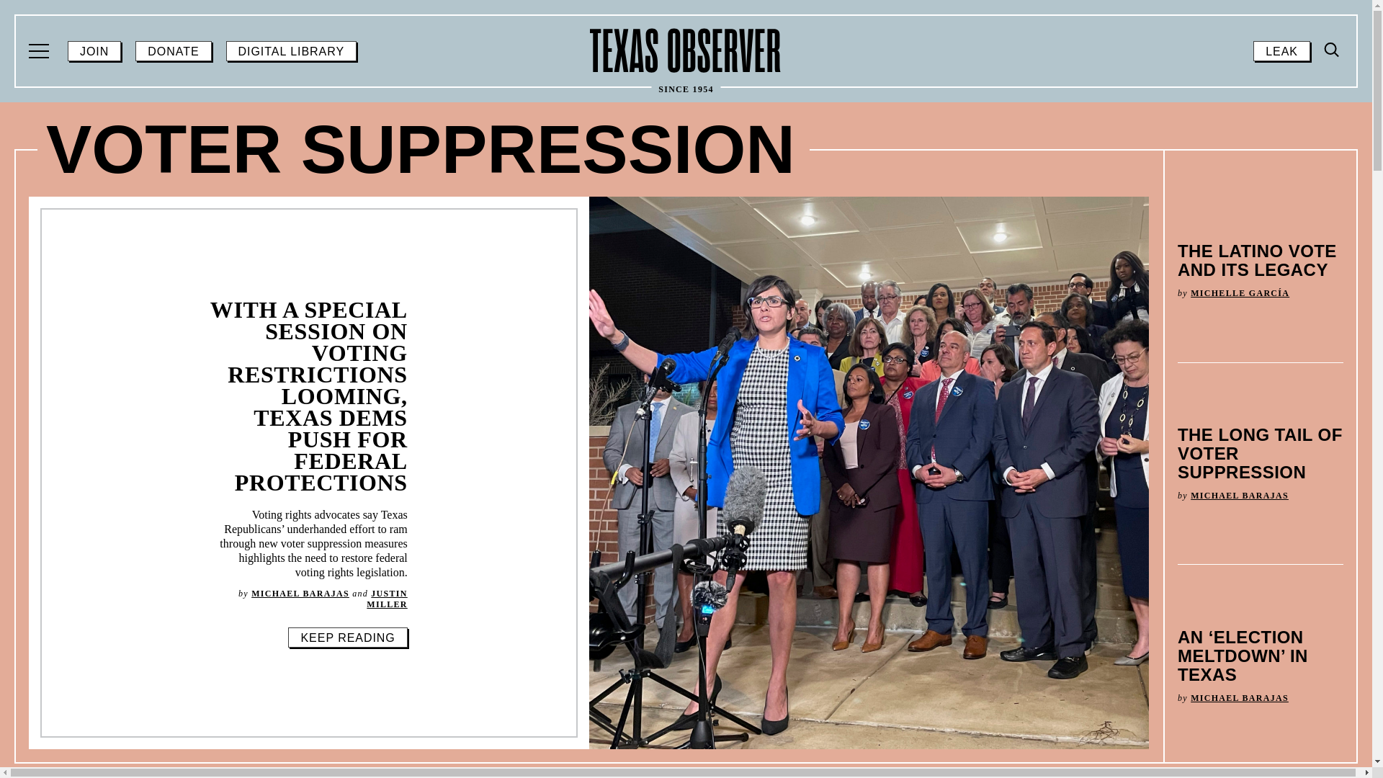 The height and width of the screenshot is (778, 1383). I want to click on WORK FOR THE TEXAS OBSERVER, so click(680, 466).